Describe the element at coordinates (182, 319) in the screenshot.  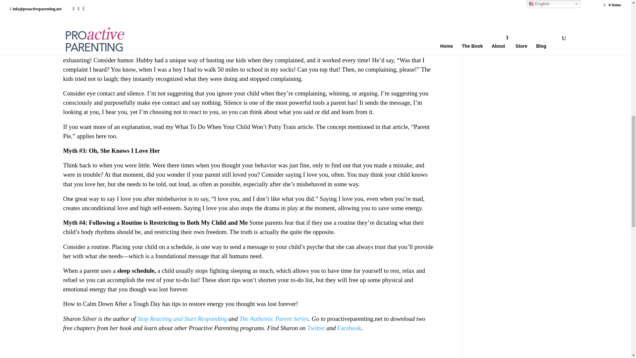
I see `Stop Reacting and Start Responding` at that location.